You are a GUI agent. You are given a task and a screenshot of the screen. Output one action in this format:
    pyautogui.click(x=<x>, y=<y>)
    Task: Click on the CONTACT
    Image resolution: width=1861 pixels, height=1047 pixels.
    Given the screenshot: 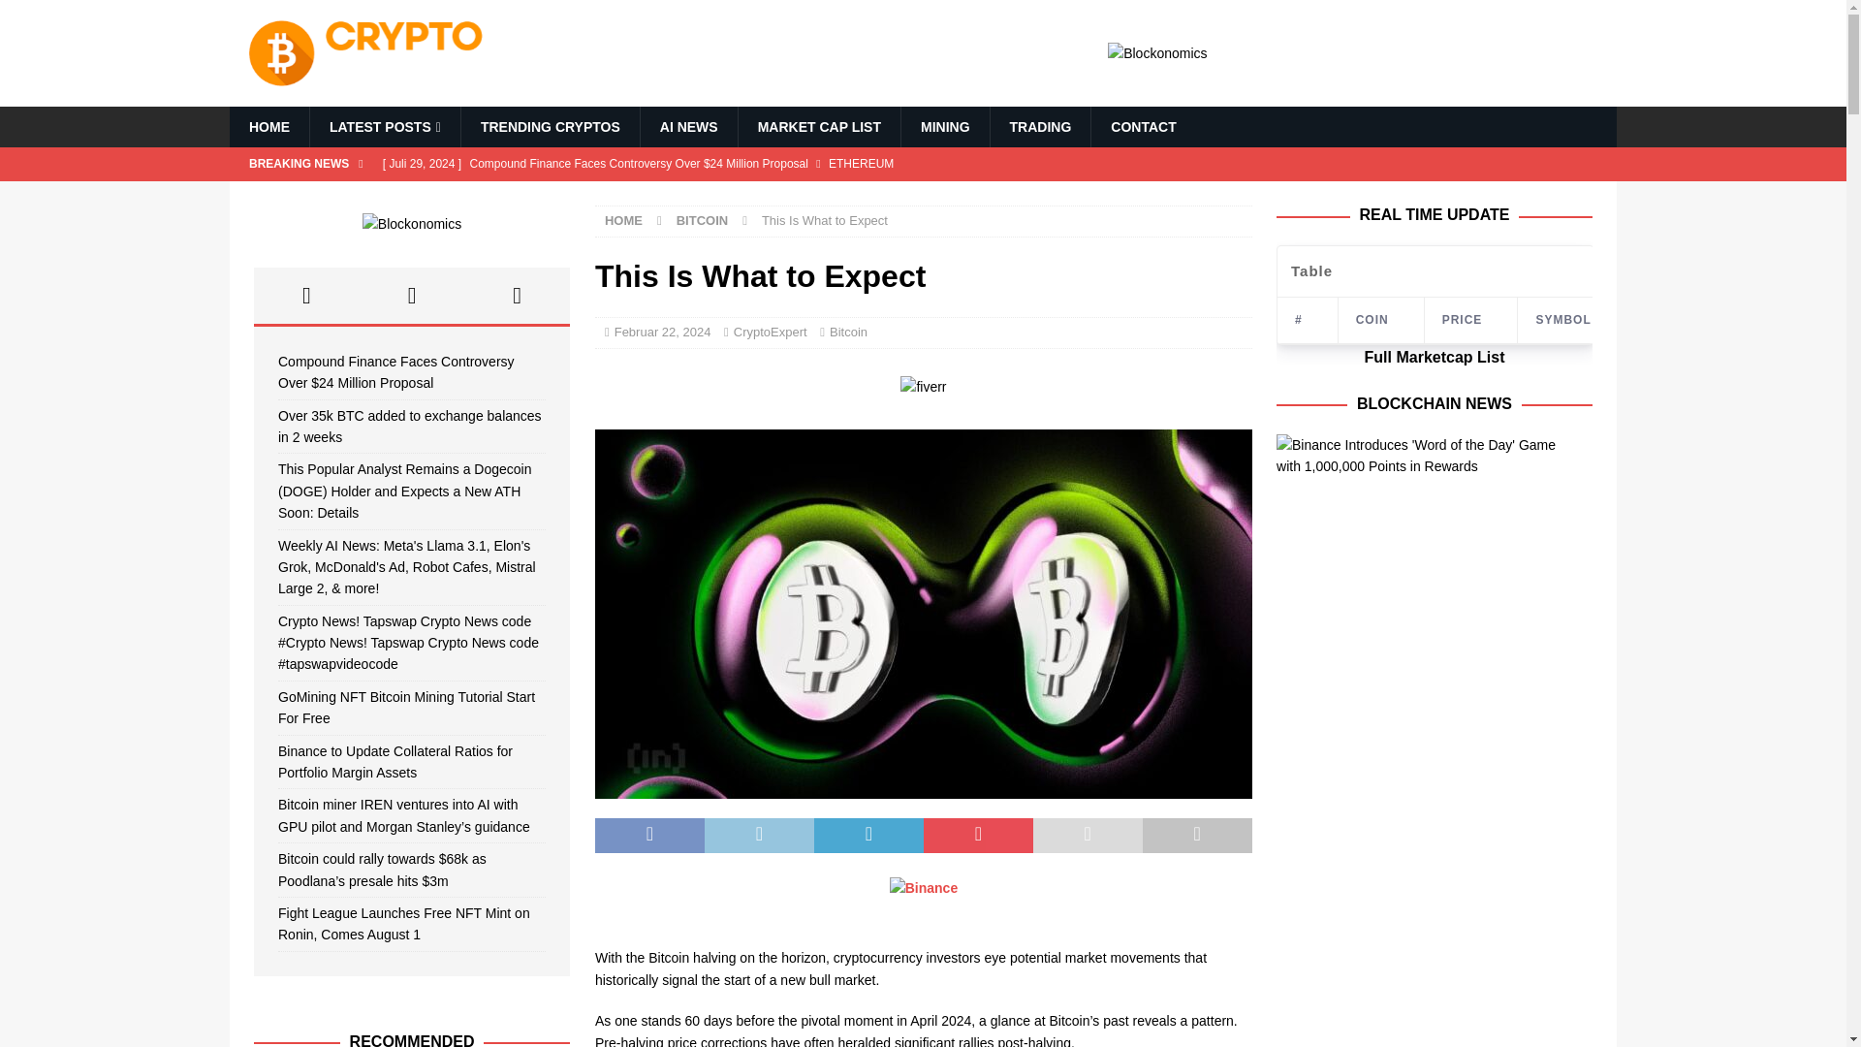 What is the action you would take?
    pyautogui.click(x=1142, y=127)
    